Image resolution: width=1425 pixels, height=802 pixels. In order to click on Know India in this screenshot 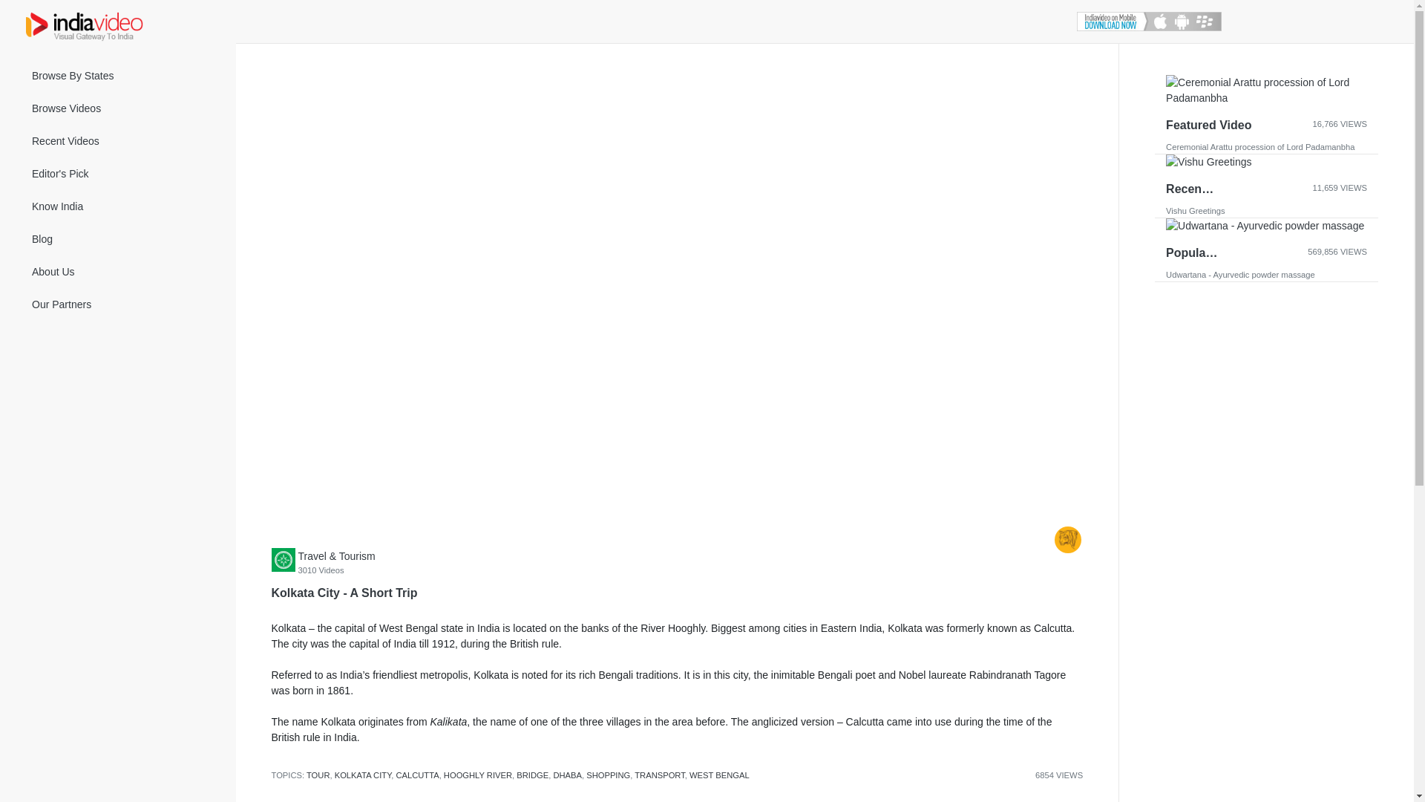, I will do `click(118, 206)`.